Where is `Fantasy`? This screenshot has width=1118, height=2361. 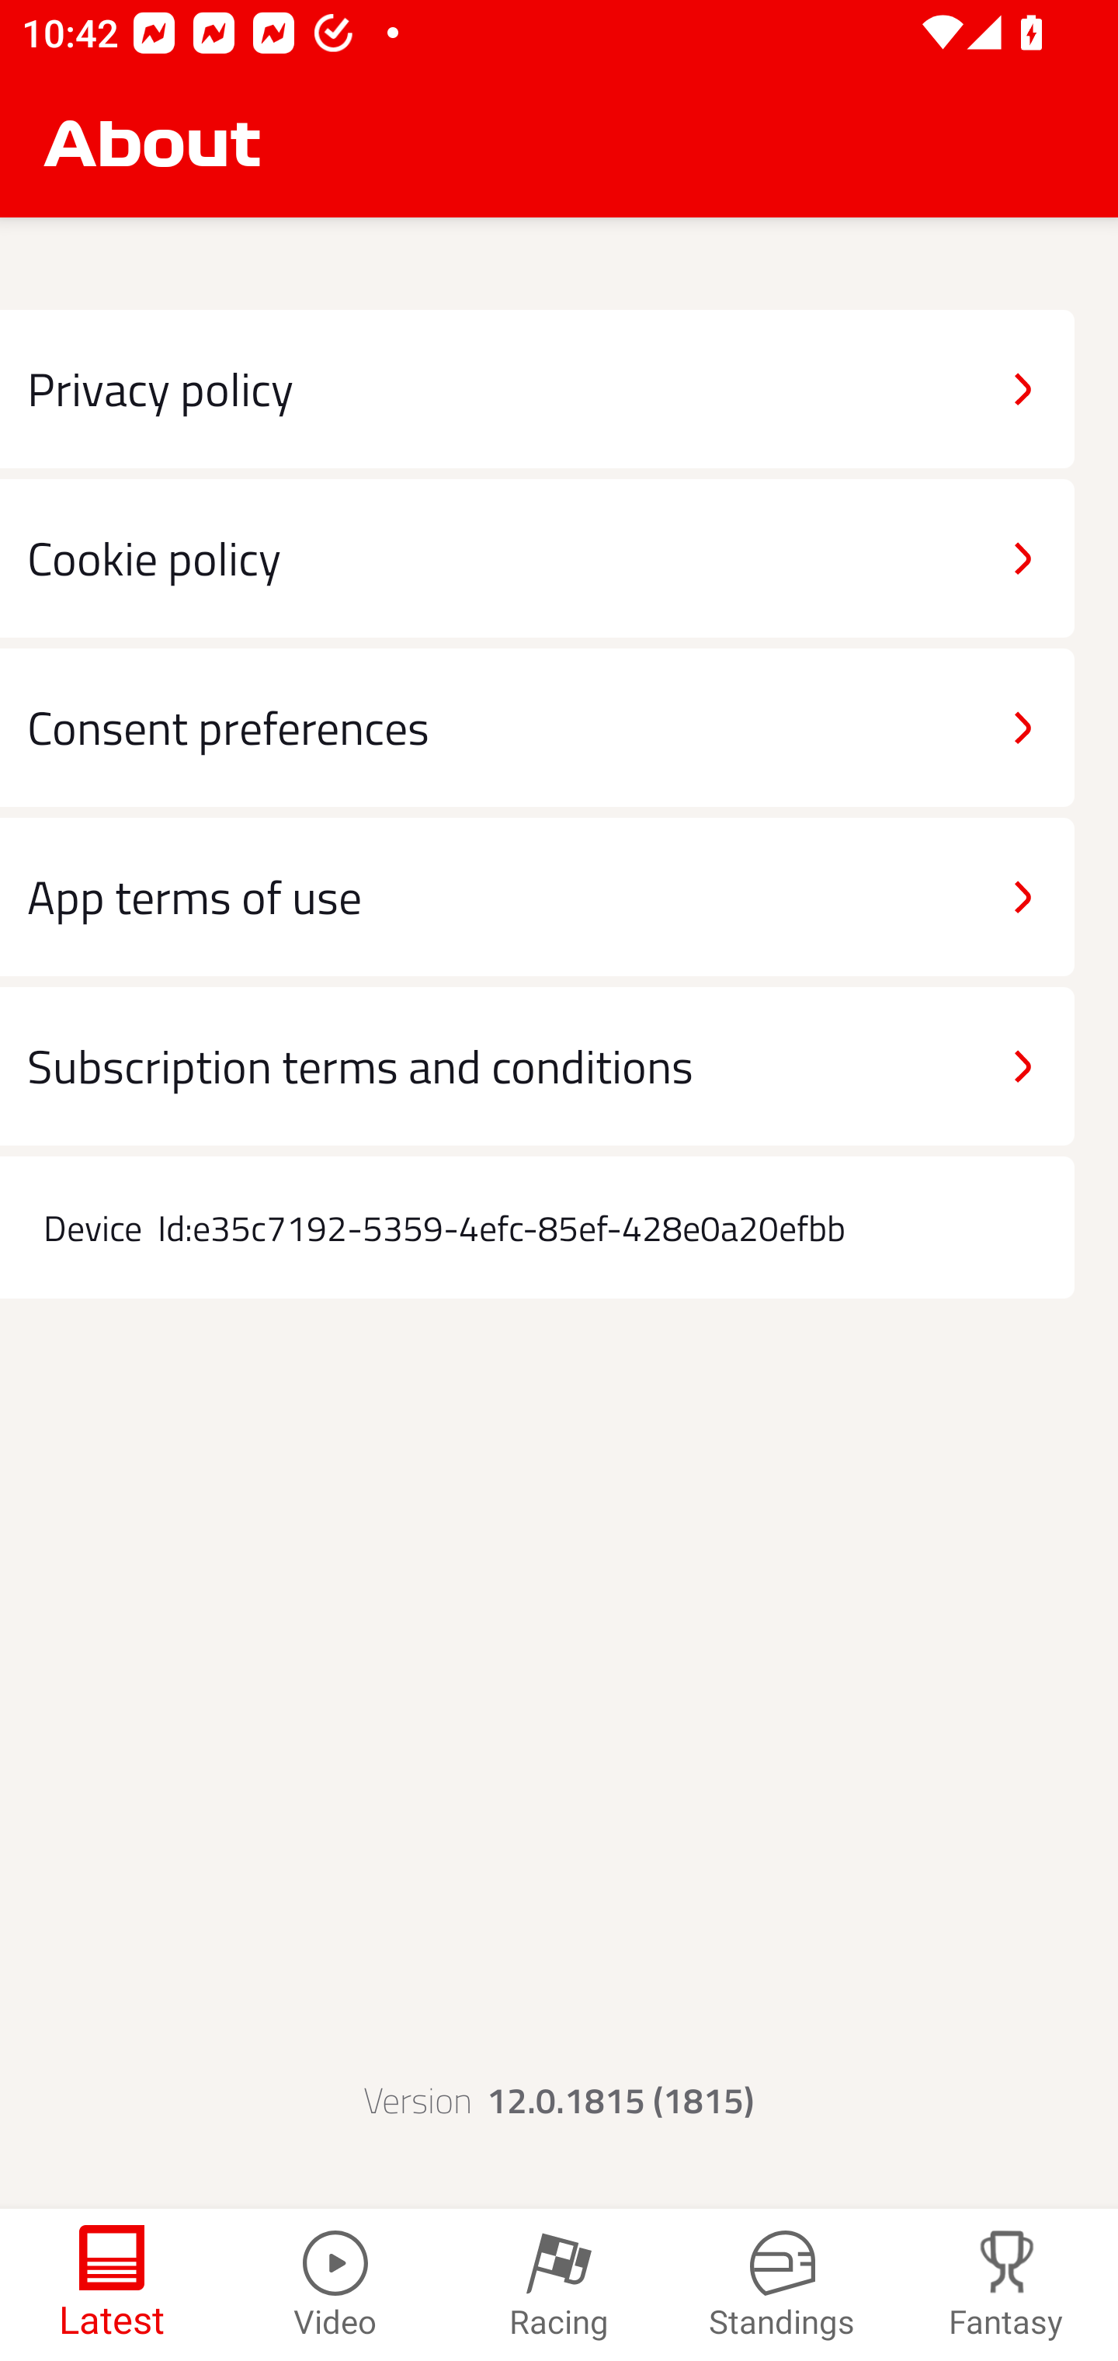
Fantasy is located at coordinates (1006, 2285).